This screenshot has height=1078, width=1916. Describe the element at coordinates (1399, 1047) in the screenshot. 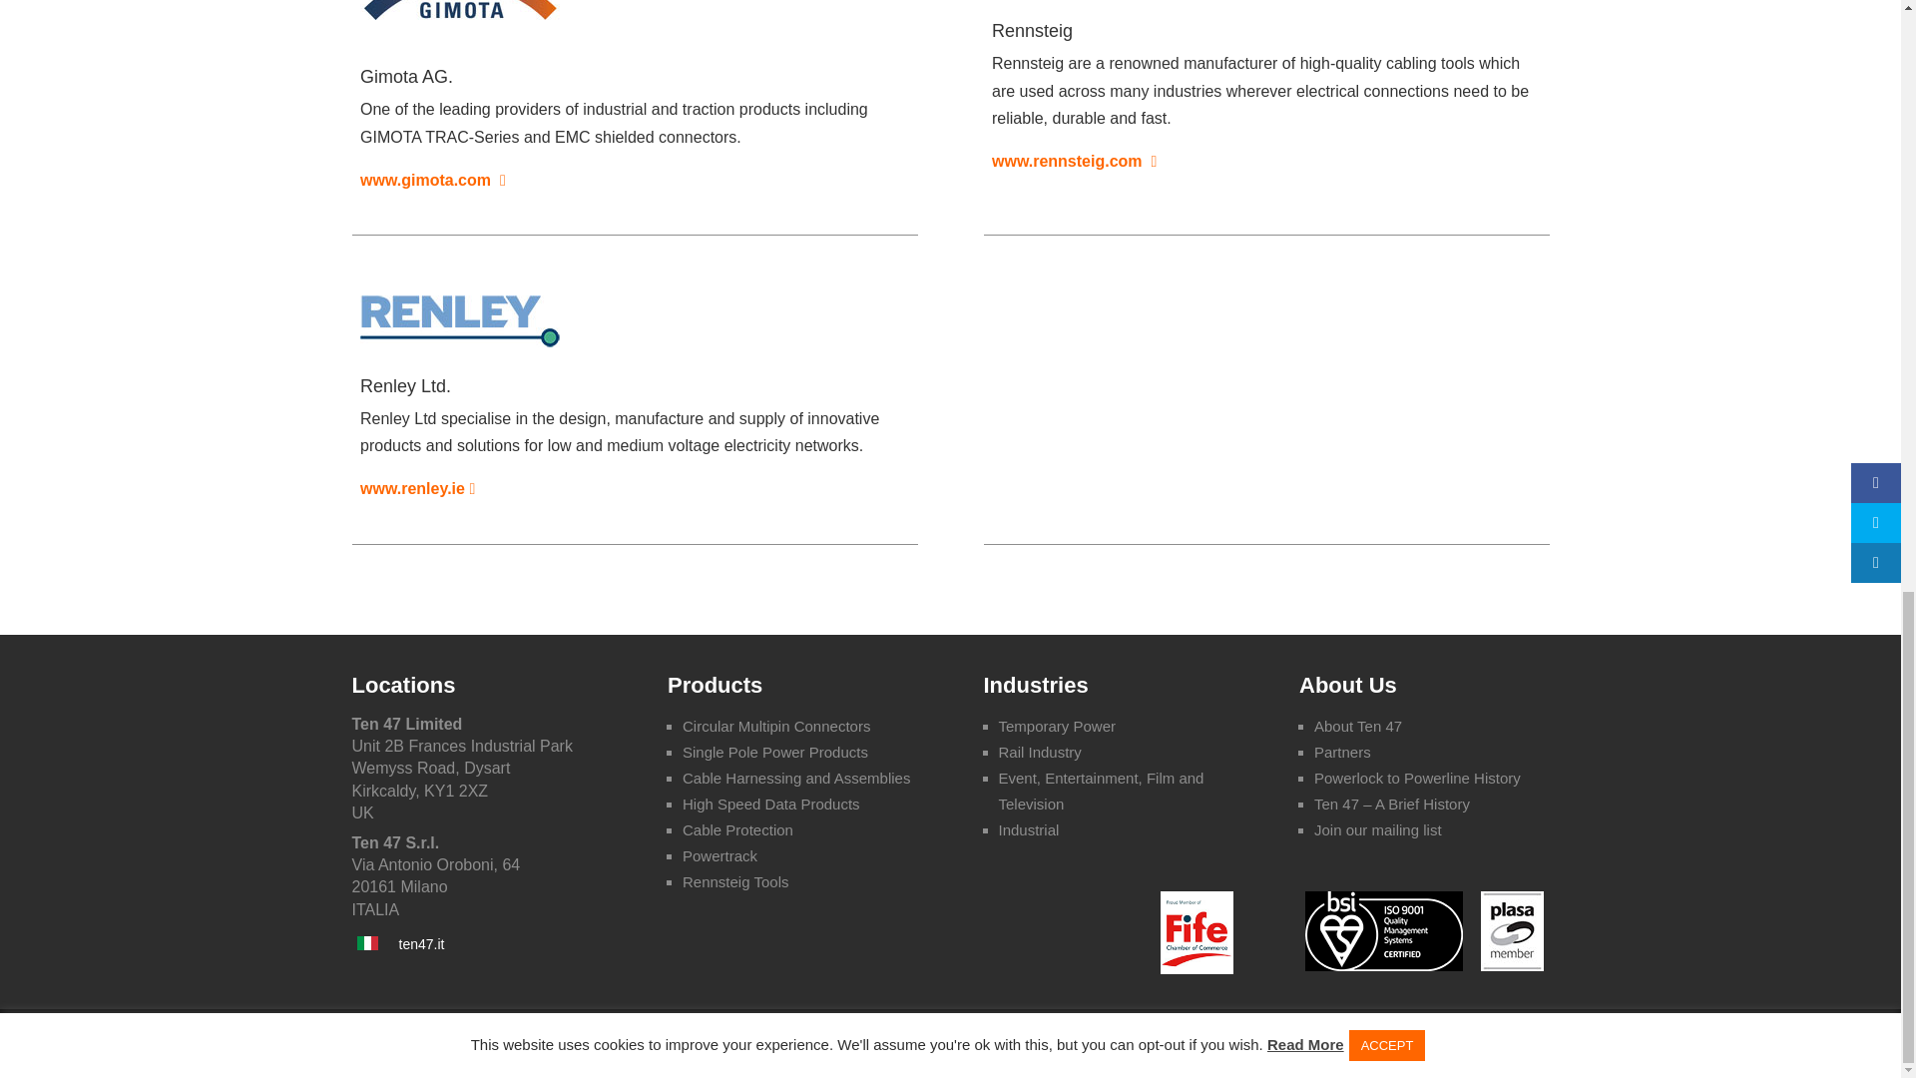

I see `Follow on Facebook` at that location.